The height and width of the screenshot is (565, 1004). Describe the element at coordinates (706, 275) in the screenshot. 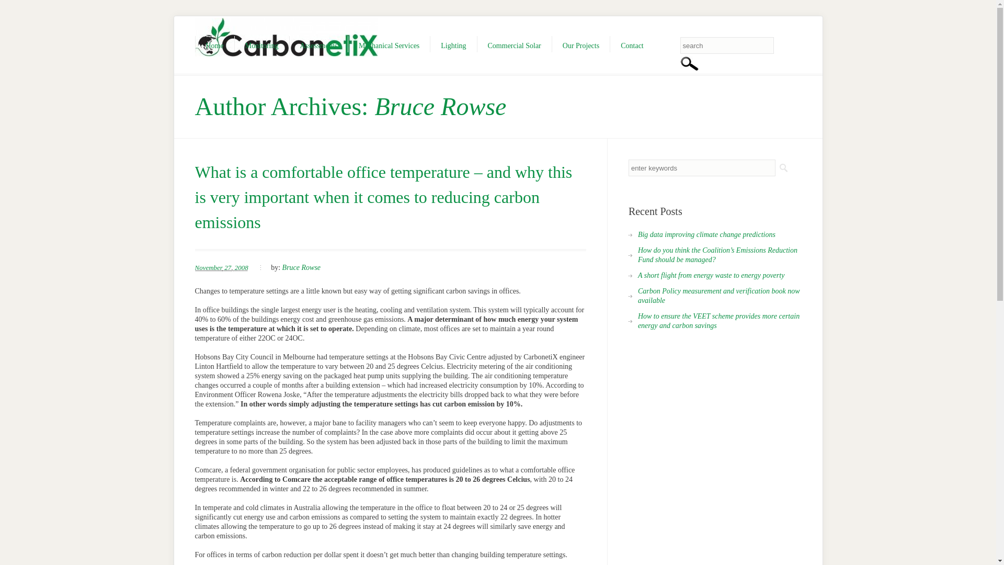

I see `A short flight from energy waste to energy poverty` at that location.